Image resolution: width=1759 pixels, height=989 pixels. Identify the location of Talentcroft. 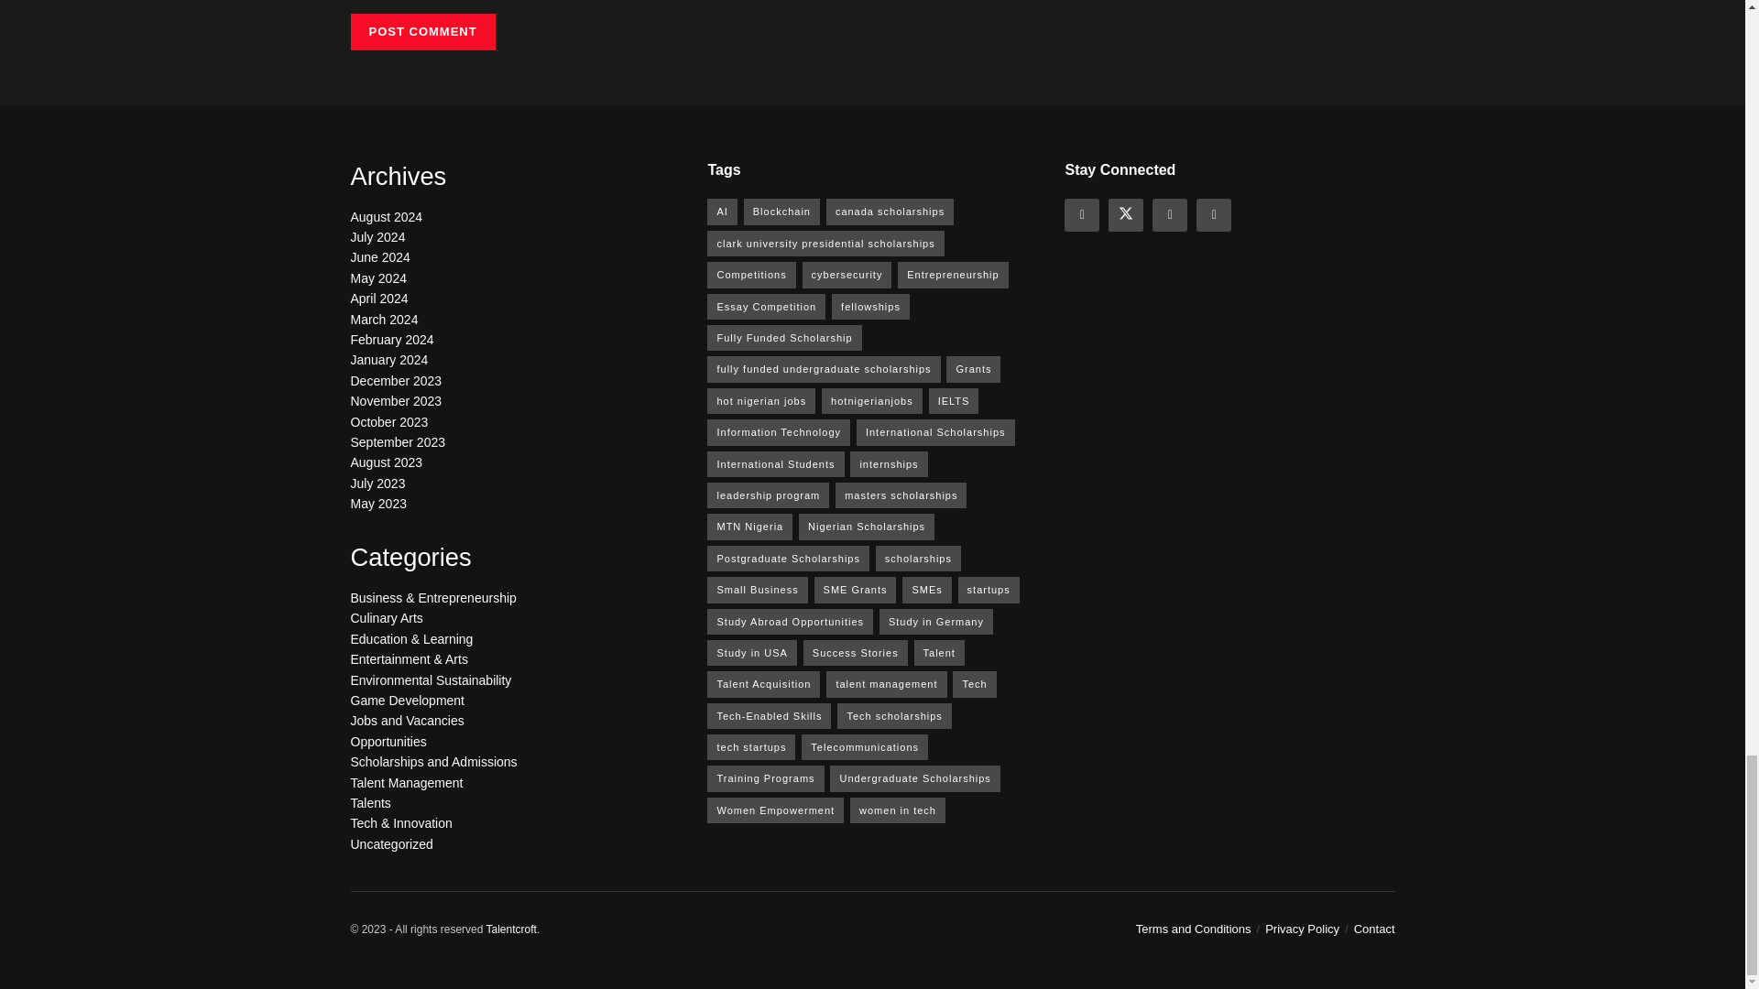
(511, 929).